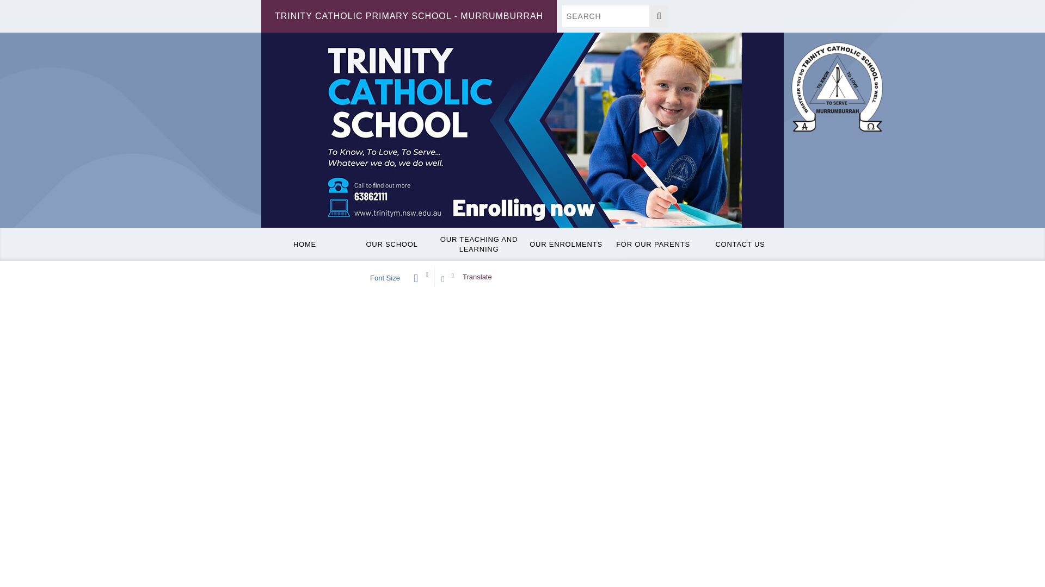 The height and width of the screenshot is (587, 1045). What do you see at coordinates (605, 16) in the screenshot?
I see `Search` at bounding box center [605, 16].